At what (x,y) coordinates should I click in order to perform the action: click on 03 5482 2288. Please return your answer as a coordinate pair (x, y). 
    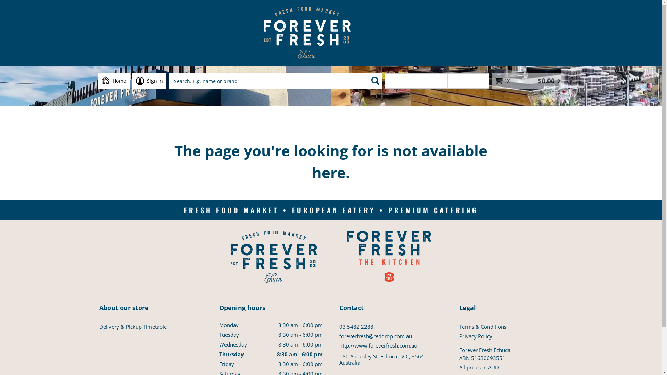
    Looking at the image, I should click on (391, 326).